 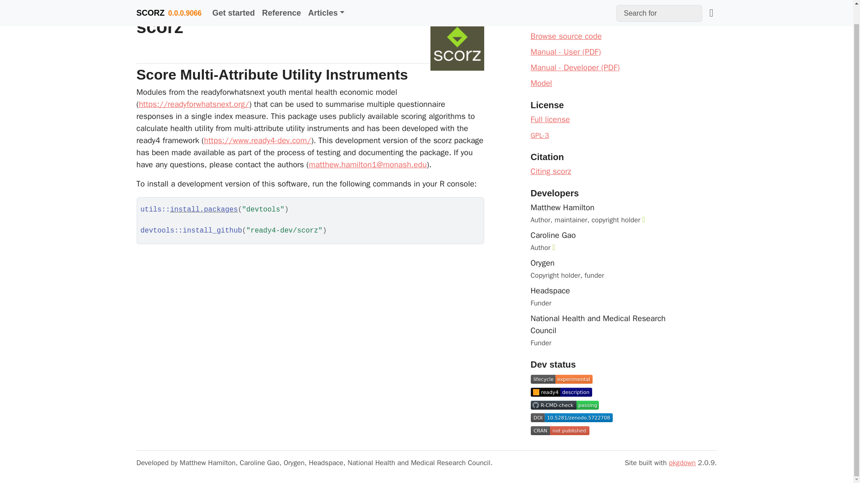 I want to click on Citing scorz, so click(x=550, y=171).